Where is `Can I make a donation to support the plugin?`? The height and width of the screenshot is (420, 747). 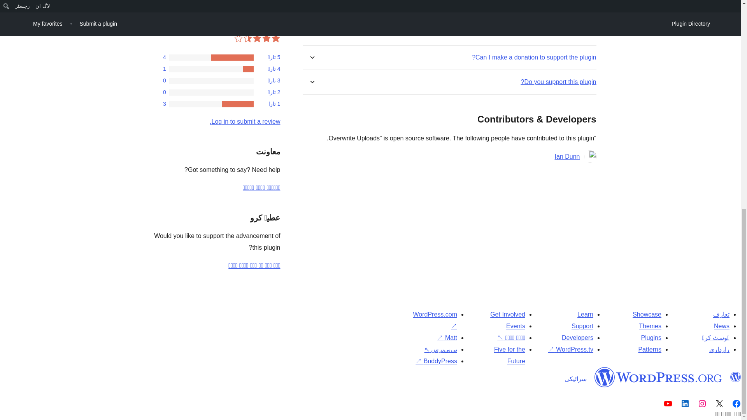 Can I make a donation to support the plugin? is located at coordinates (534, 57).